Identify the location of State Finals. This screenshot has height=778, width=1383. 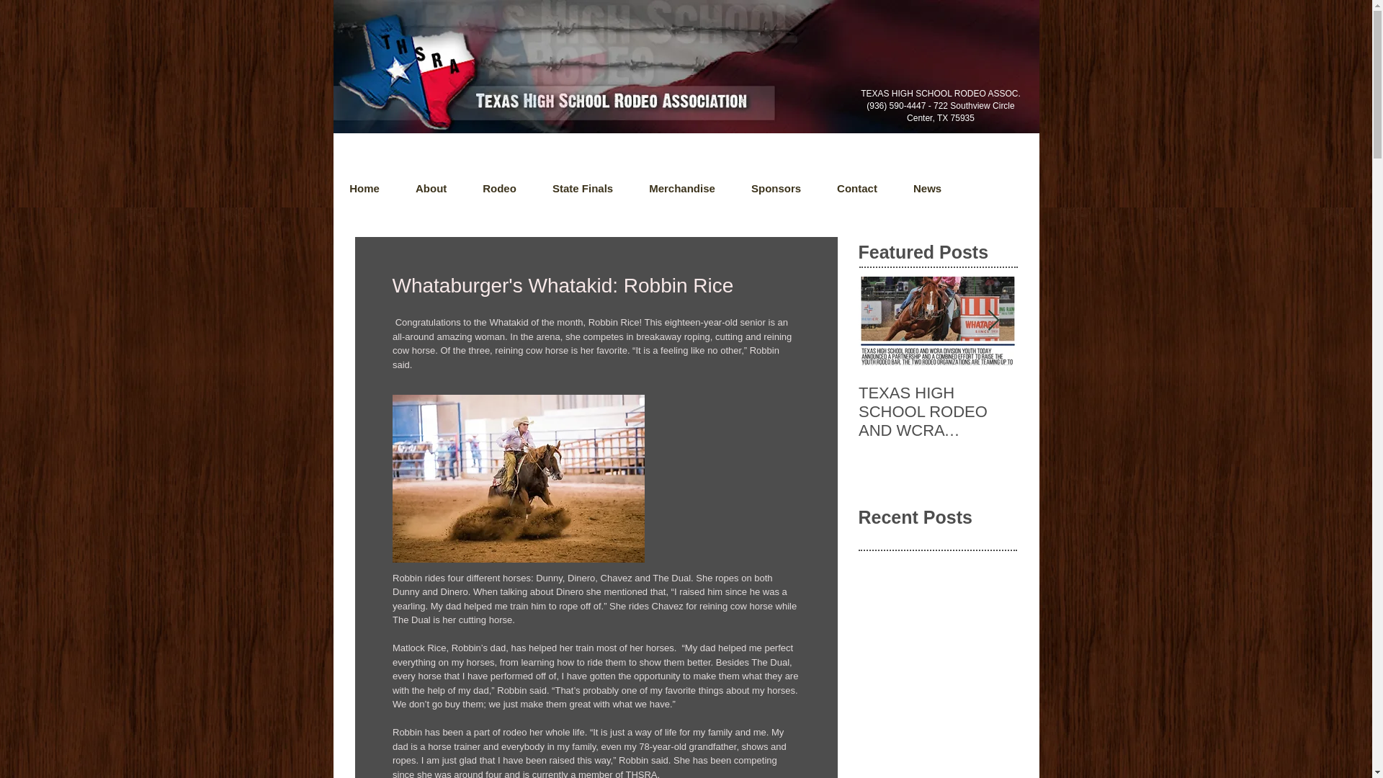
(582, 189).